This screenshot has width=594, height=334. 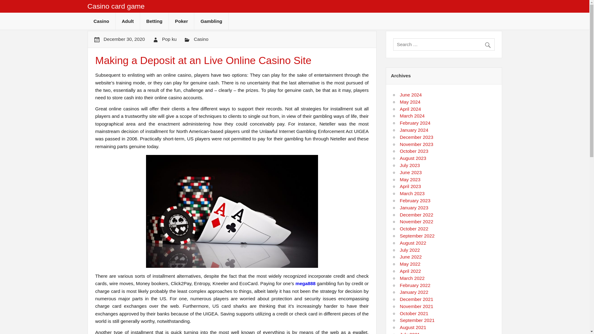 What do you see at coordinates (414, 151) in the screenshot?
I see `October 2023` at bounding box center [414, 151].